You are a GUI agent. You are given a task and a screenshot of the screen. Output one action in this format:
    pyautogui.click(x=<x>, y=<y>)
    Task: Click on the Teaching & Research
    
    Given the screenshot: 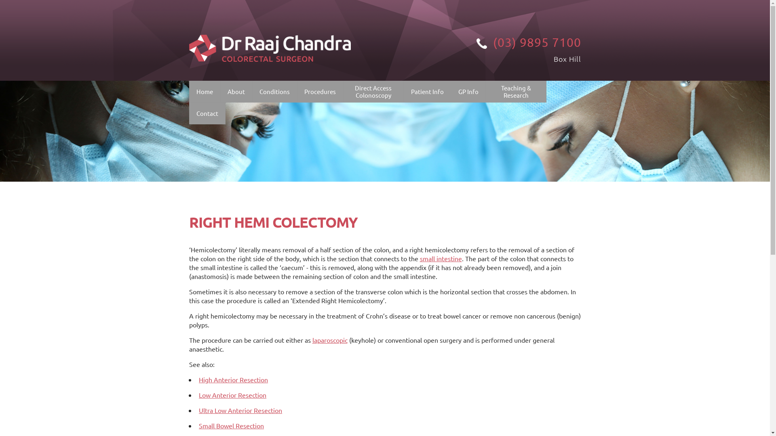 What is the action you would take?
    pyautogui.click(x=516, y=92)
    